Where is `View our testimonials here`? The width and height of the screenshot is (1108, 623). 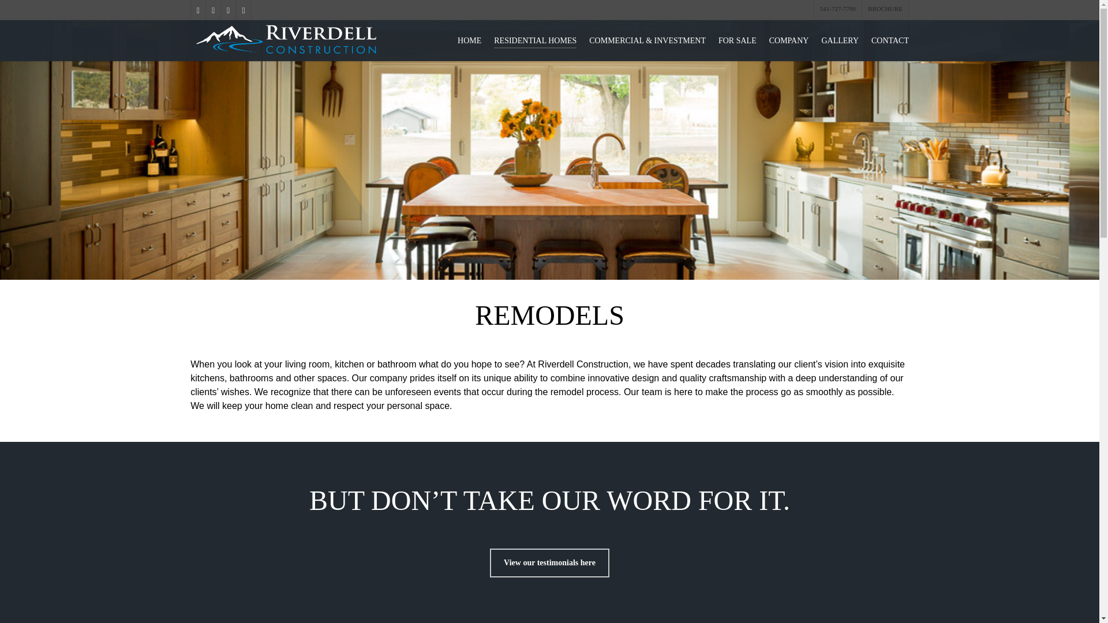 View our testimonials here is located at coordinates (549, 563).